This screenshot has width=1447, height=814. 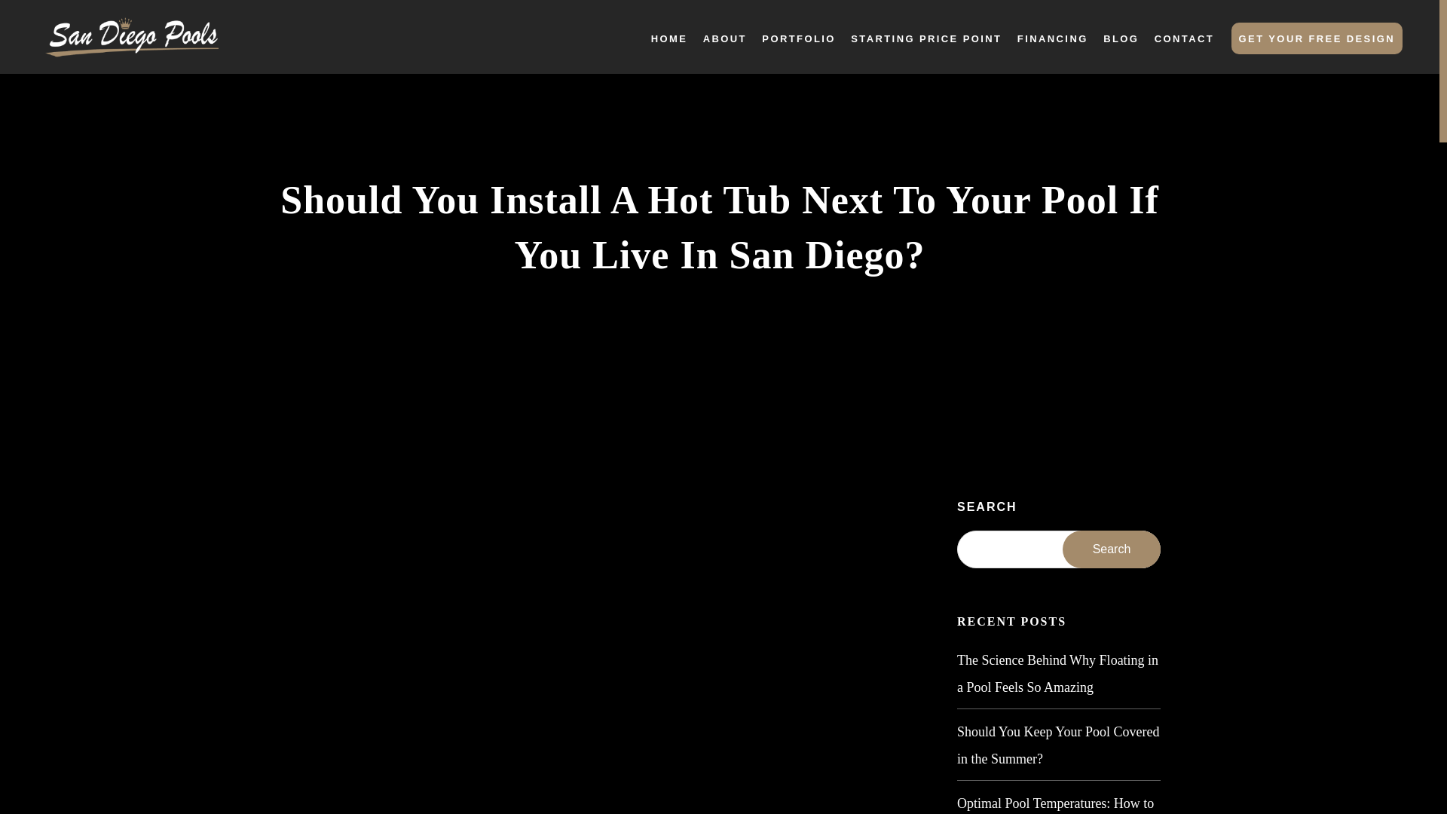 I want to click on STARTING PRICE POINT, so click(x=925, y=39).